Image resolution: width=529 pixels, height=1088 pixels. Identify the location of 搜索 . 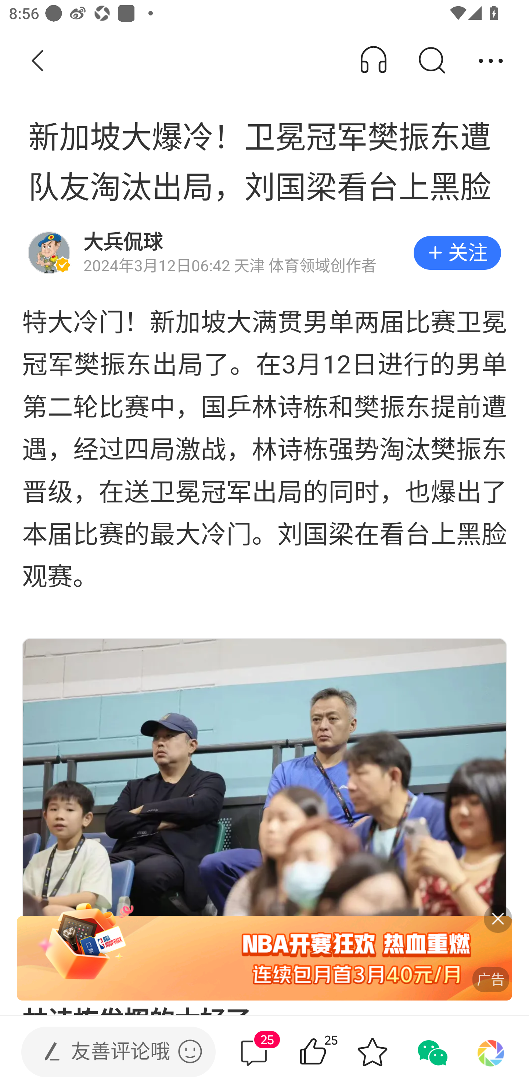
(431, 61).